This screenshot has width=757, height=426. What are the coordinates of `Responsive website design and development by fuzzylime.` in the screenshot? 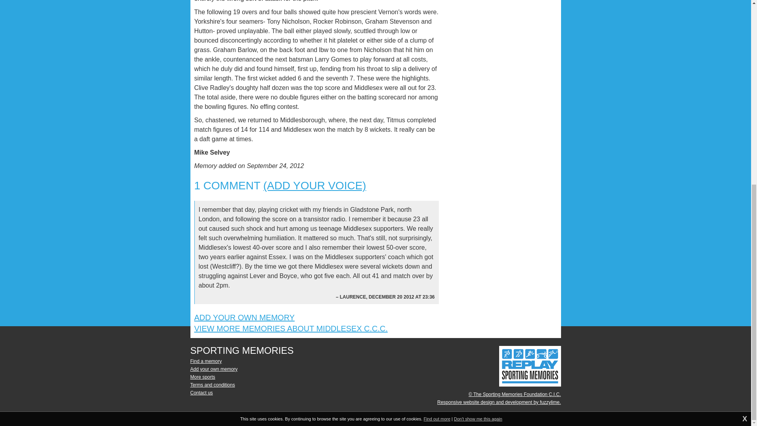 It's located at (499, 402).